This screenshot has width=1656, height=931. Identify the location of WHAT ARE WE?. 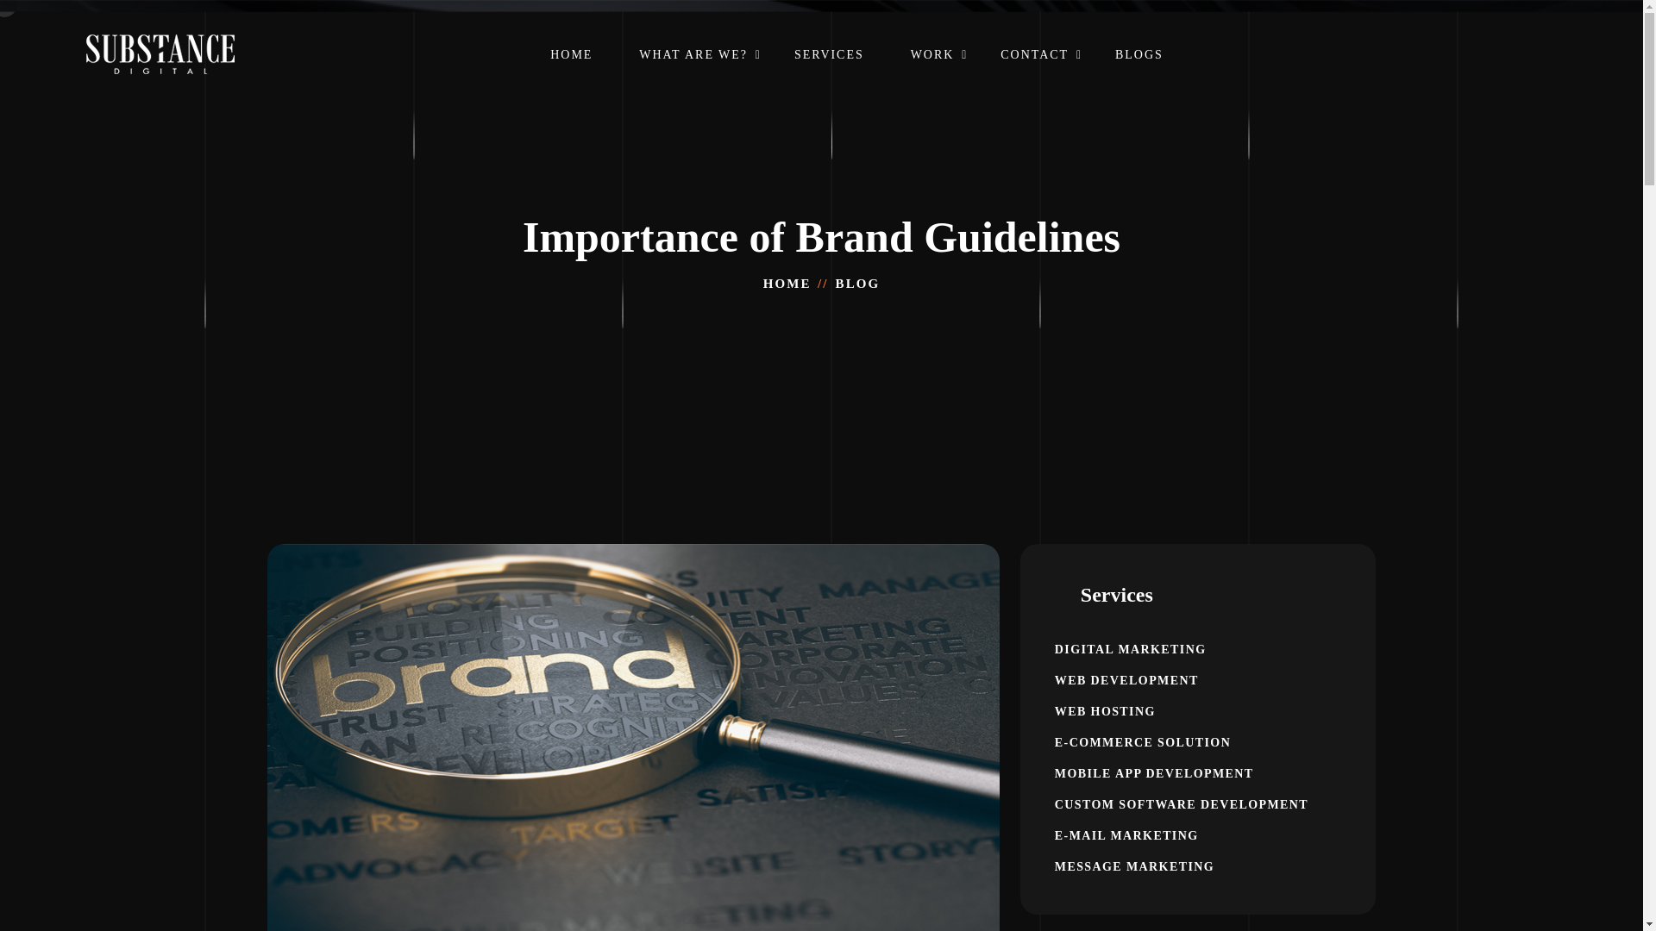
(693, 72).